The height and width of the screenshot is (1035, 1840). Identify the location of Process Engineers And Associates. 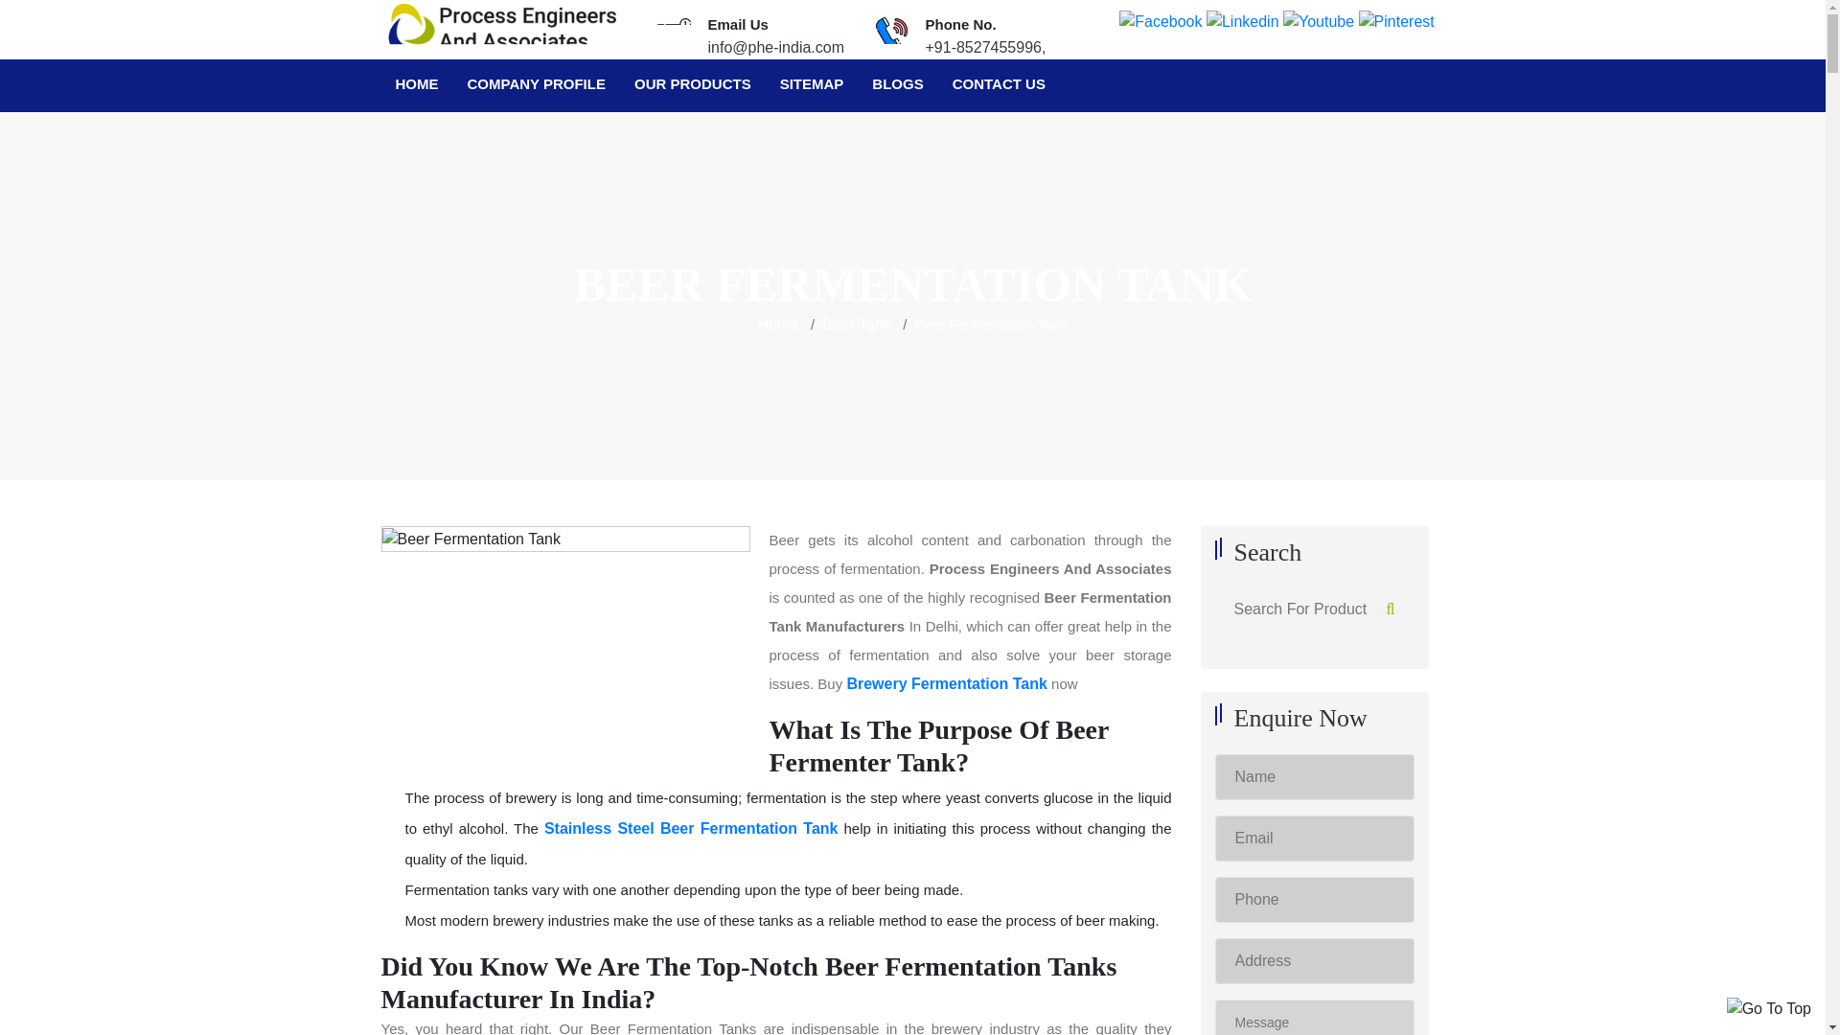
(502, 26).